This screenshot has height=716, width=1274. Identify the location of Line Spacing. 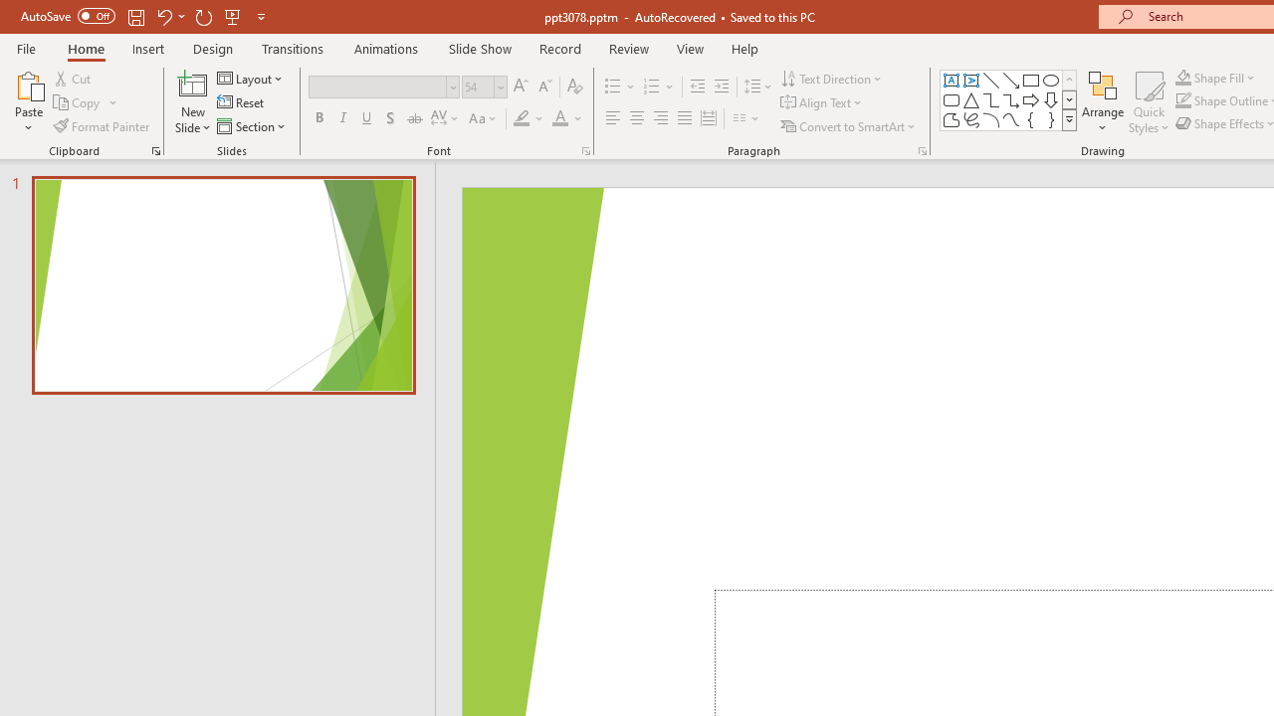
(758, 88).